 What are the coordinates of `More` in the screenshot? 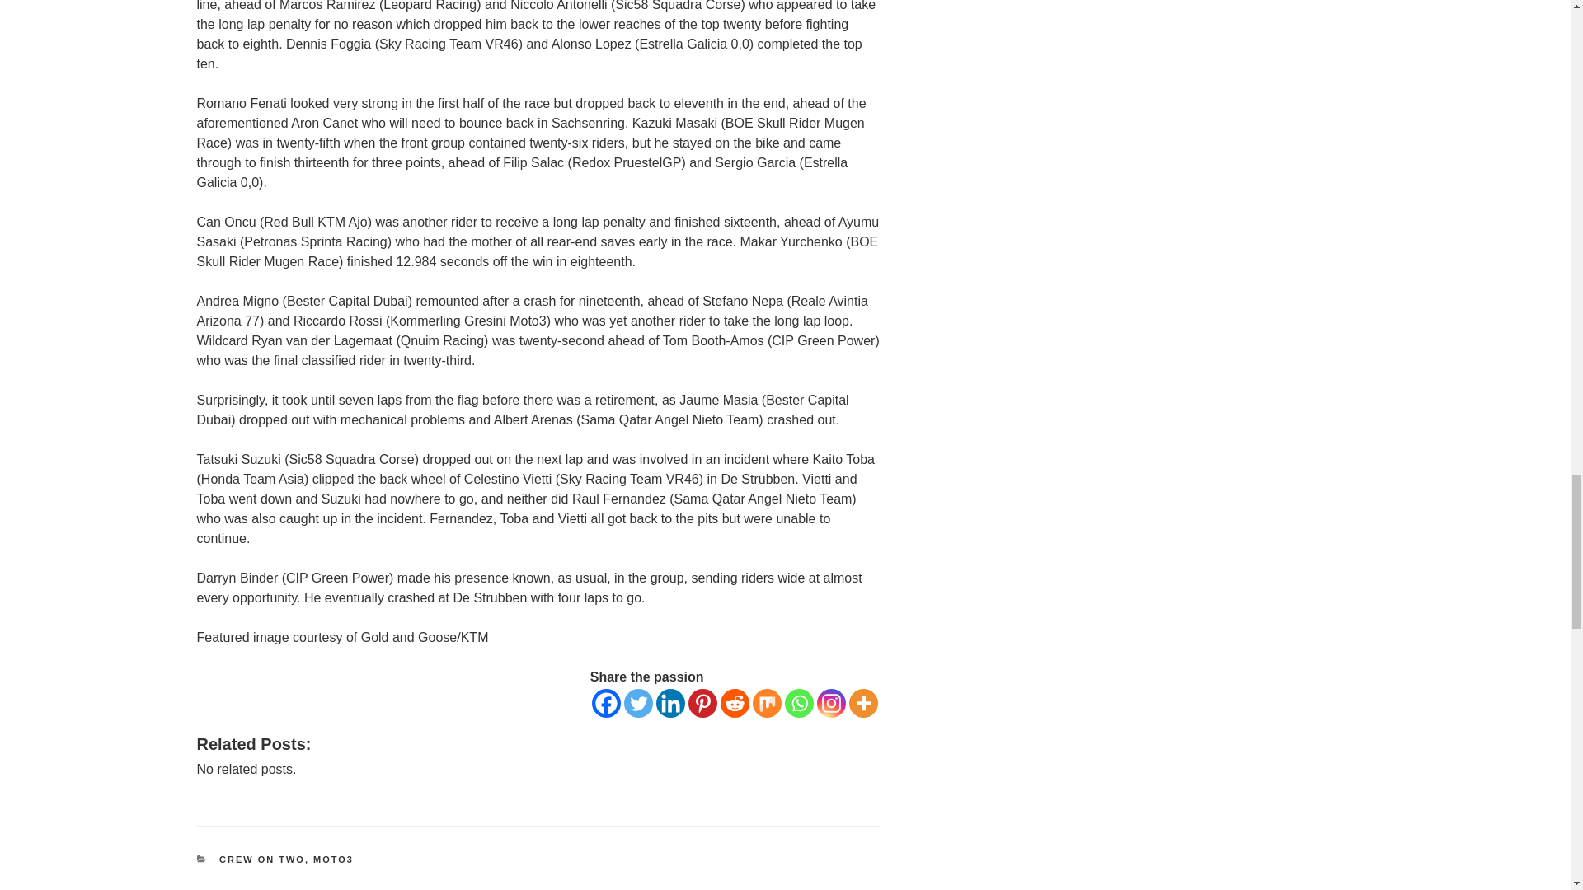 It's located at (863, 702).